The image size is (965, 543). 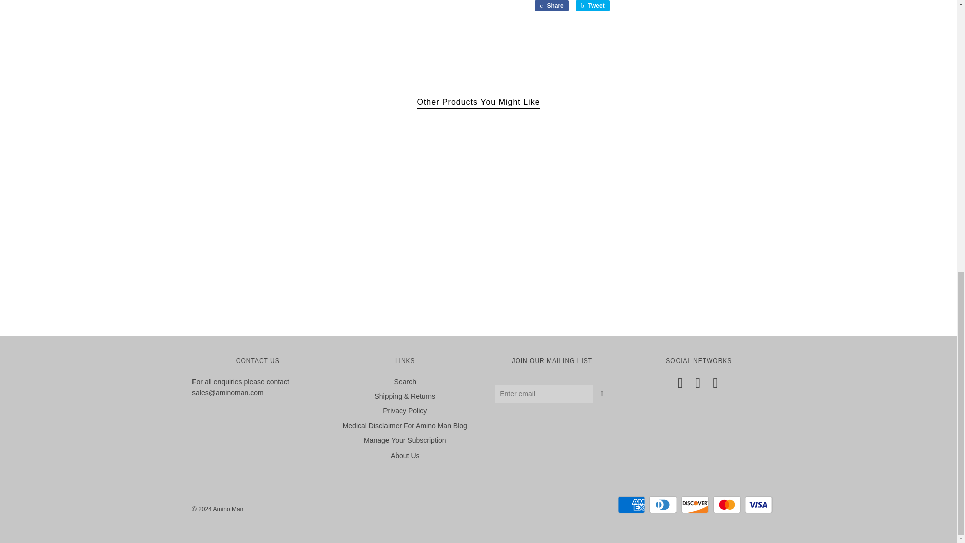 What do you see at coordinates (695, 504) in the screenshot?
I see `Discover` at bounding box center [695, 504].